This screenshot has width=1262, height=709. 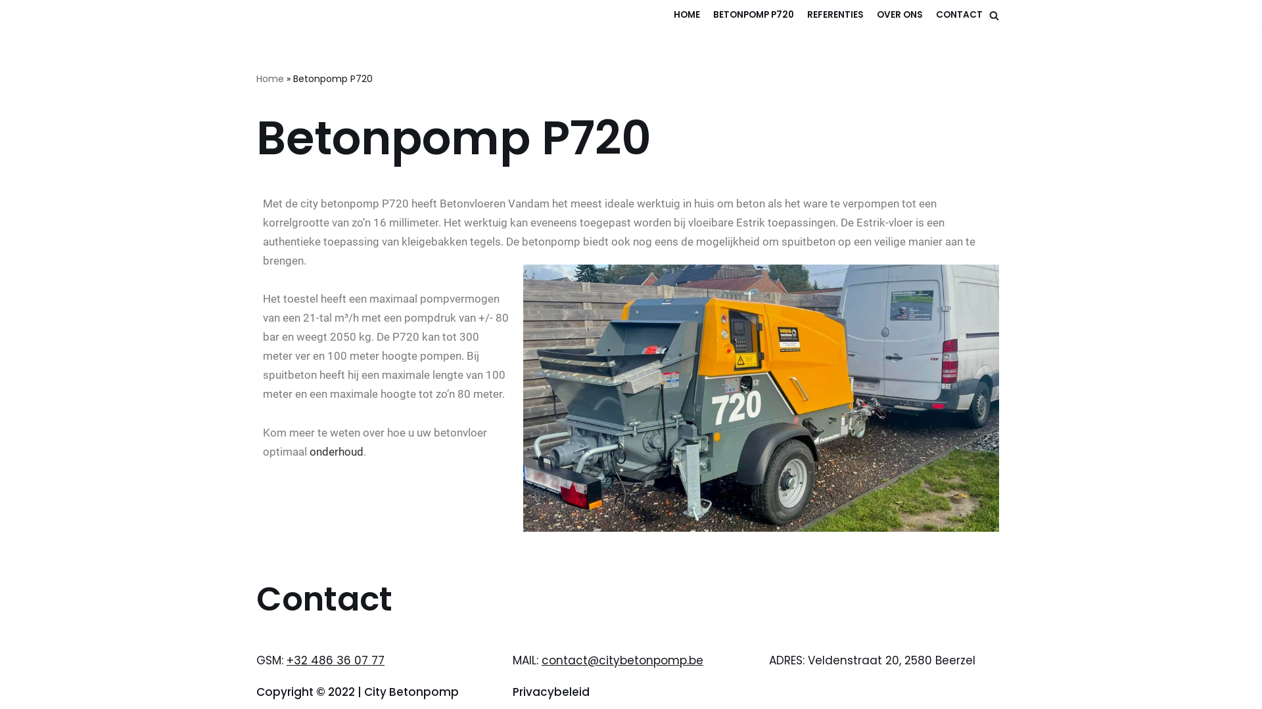 I want to click on contact@citybetonpomp.be, so click(x=622, y=660).